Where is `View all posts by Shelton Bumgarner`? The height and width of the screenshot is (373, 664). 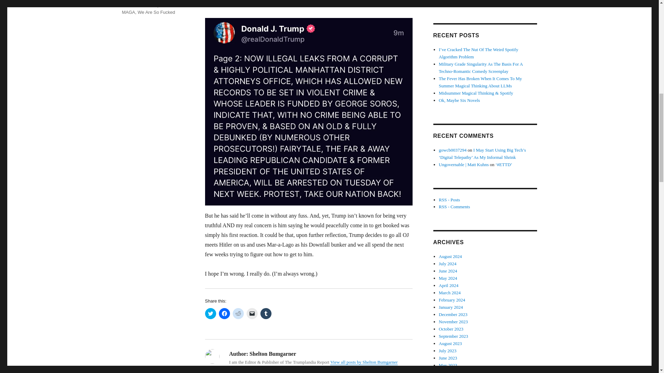 View all posts by Shelton Bumgarner is located at coordinates (364, 362).